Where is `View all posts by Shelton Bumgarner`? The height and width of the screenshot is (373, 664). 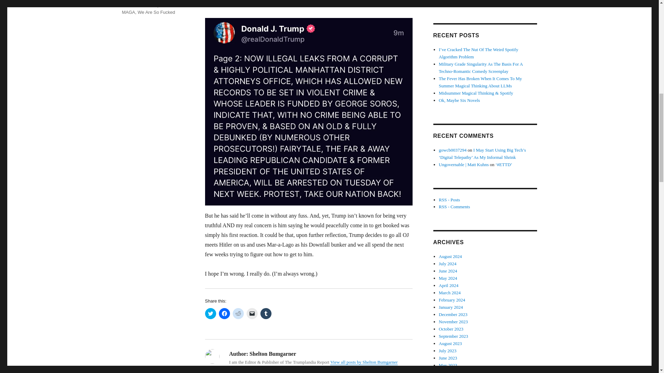 View all posts by Shelton Bumgarner is located at coordinates (364, 362).